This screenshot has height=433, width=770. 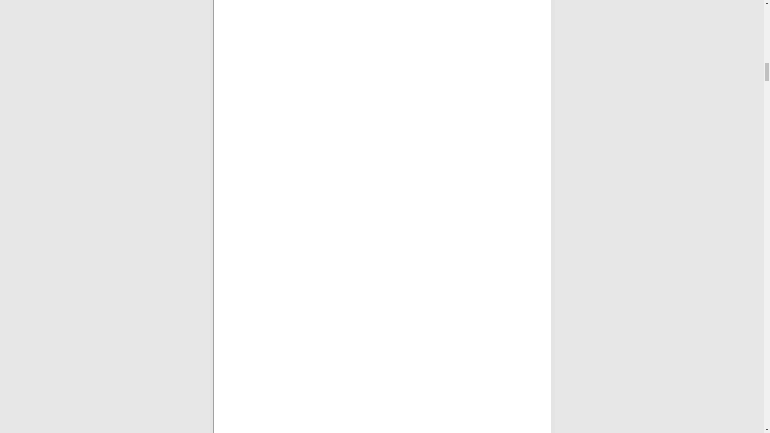 I want to click on 4, so click(x=313, y=220).